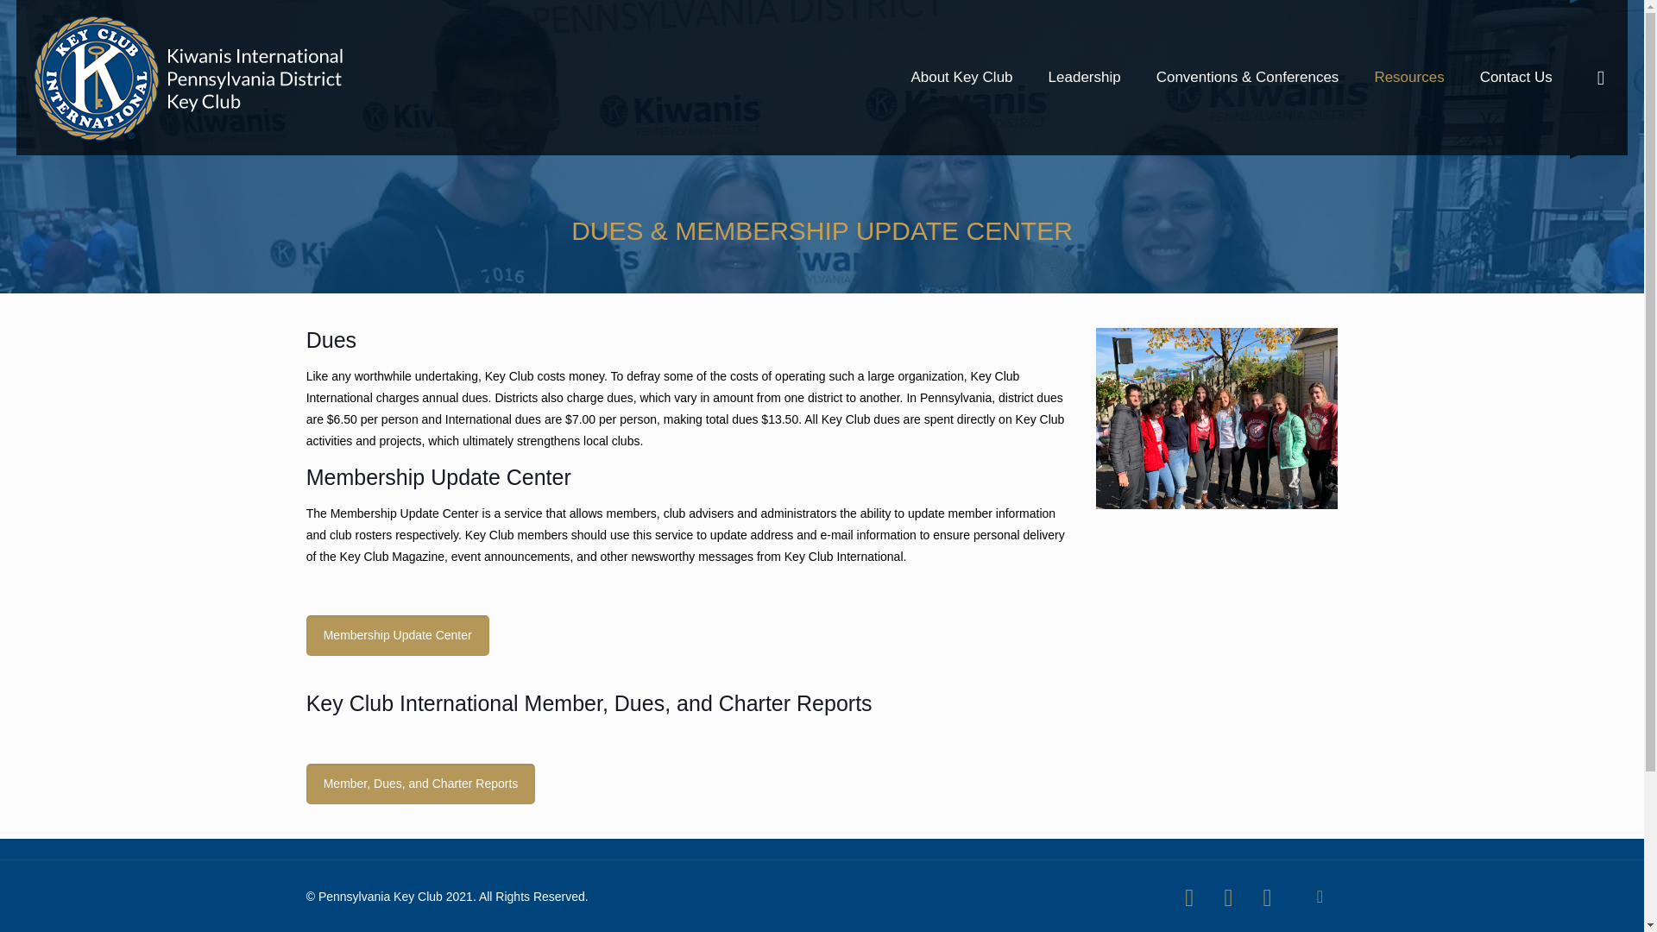  What do you see at coordinates (1408, 78) in the screenshot?
I see `Resources` at bounding box center [1408, 78].